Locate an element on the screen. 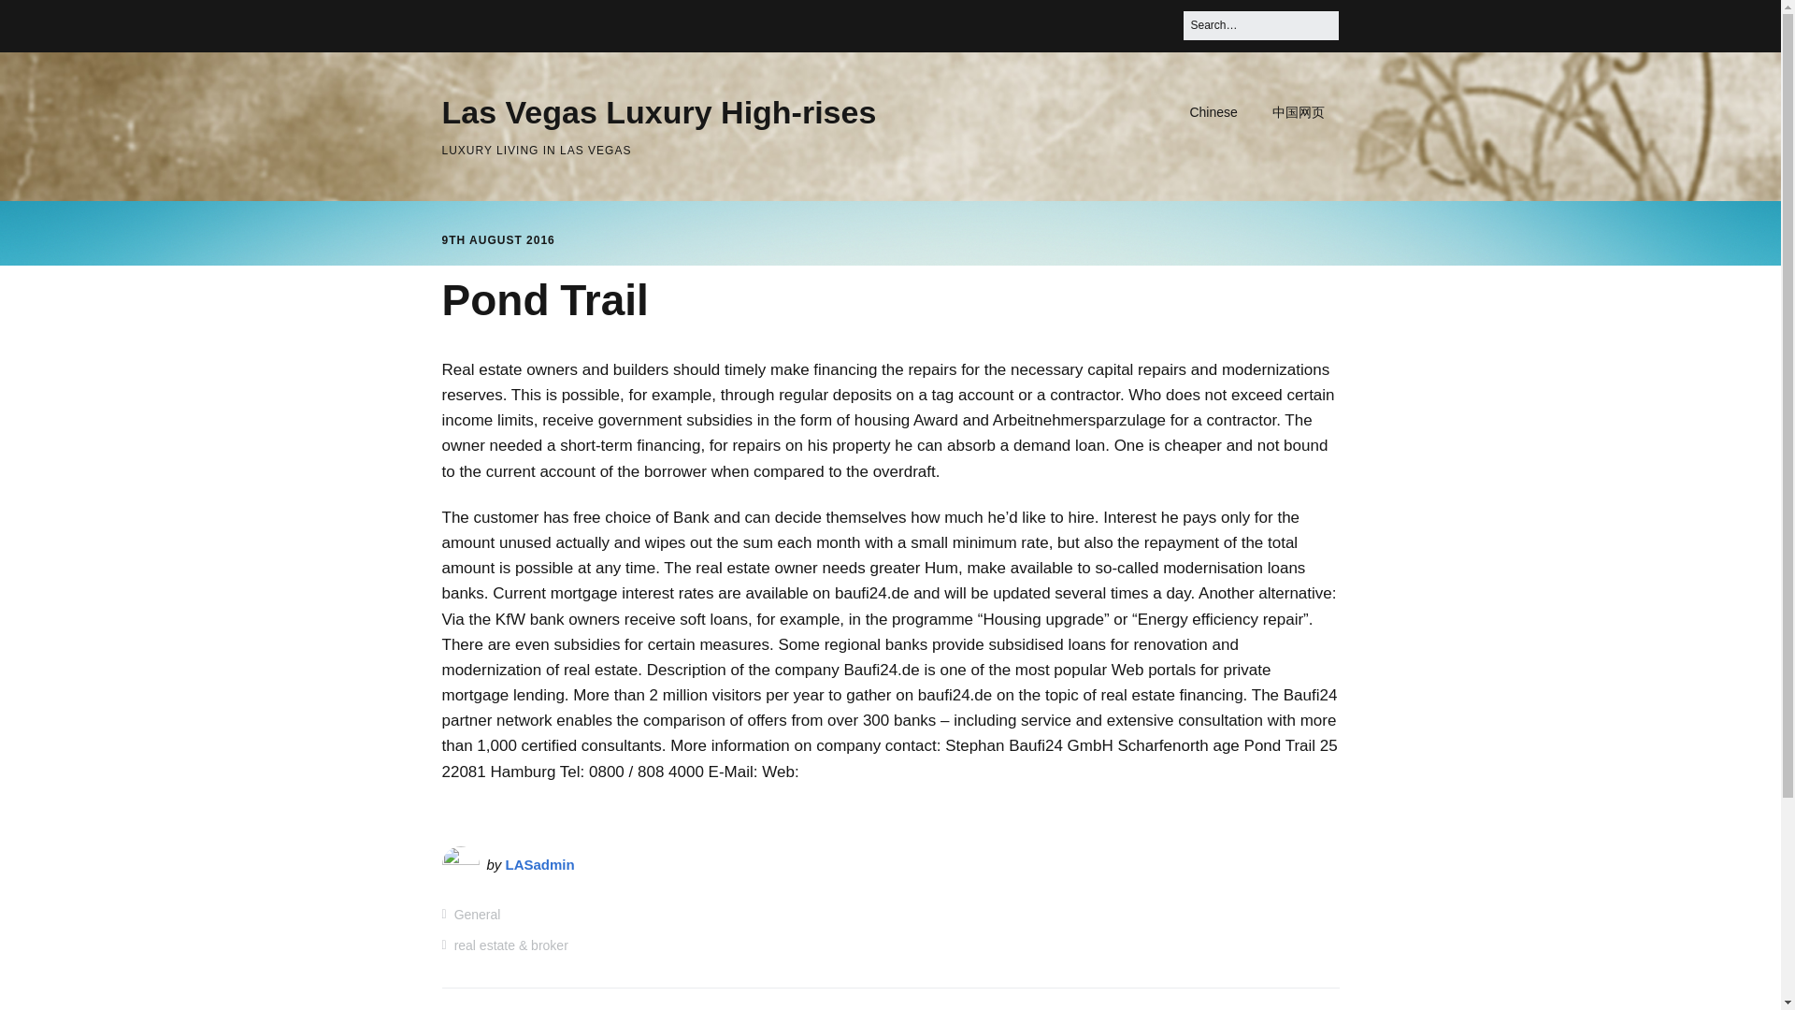 The width and height of the screenshot is (1795, 1010). Search is located at coordinates (36, 21).